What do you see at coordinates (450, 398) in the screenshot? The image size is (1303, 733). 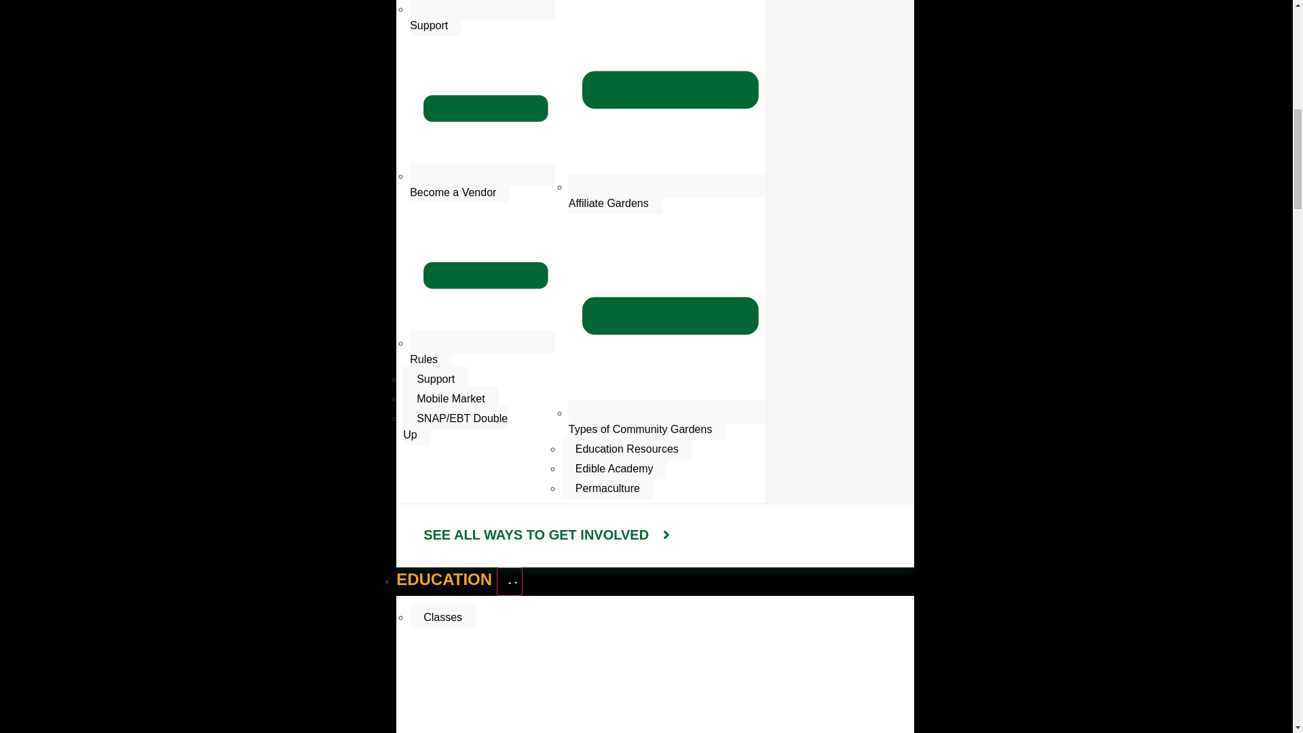 I see `Mobile Market` at bounding box center [450, 398].